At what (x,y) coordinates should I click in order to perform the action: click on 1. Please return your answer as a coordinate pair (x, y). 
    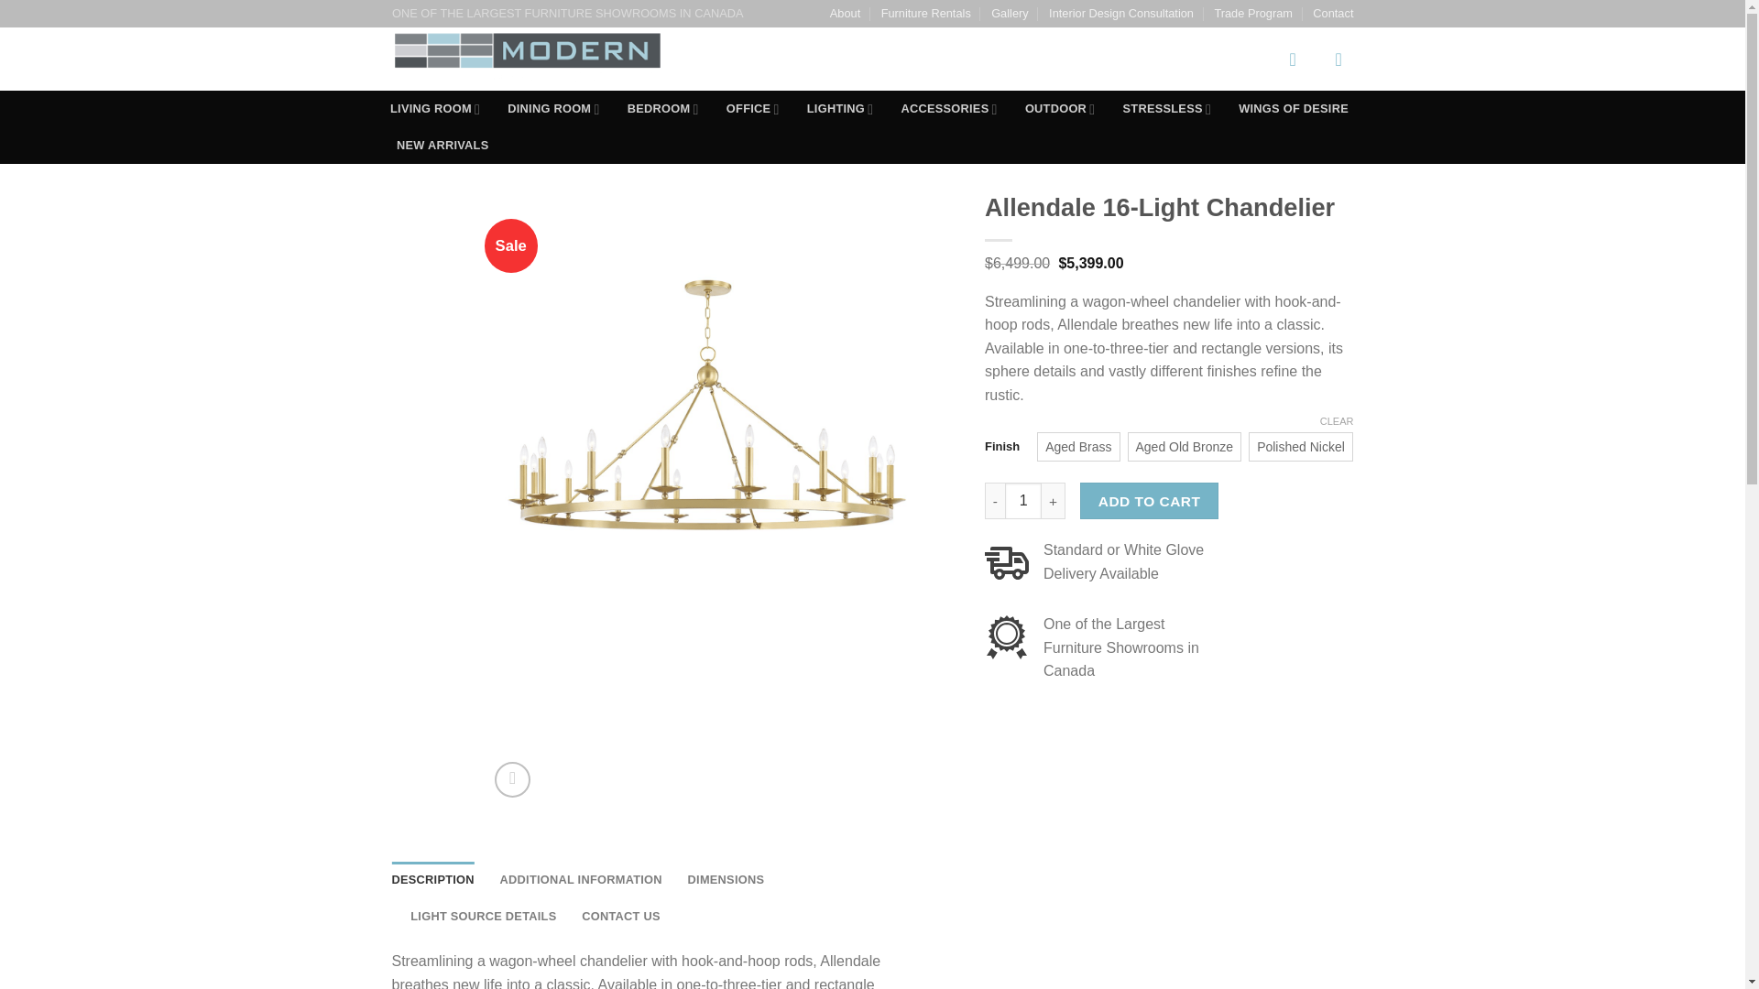
    Looking at the image, I should click on (1022, 501).